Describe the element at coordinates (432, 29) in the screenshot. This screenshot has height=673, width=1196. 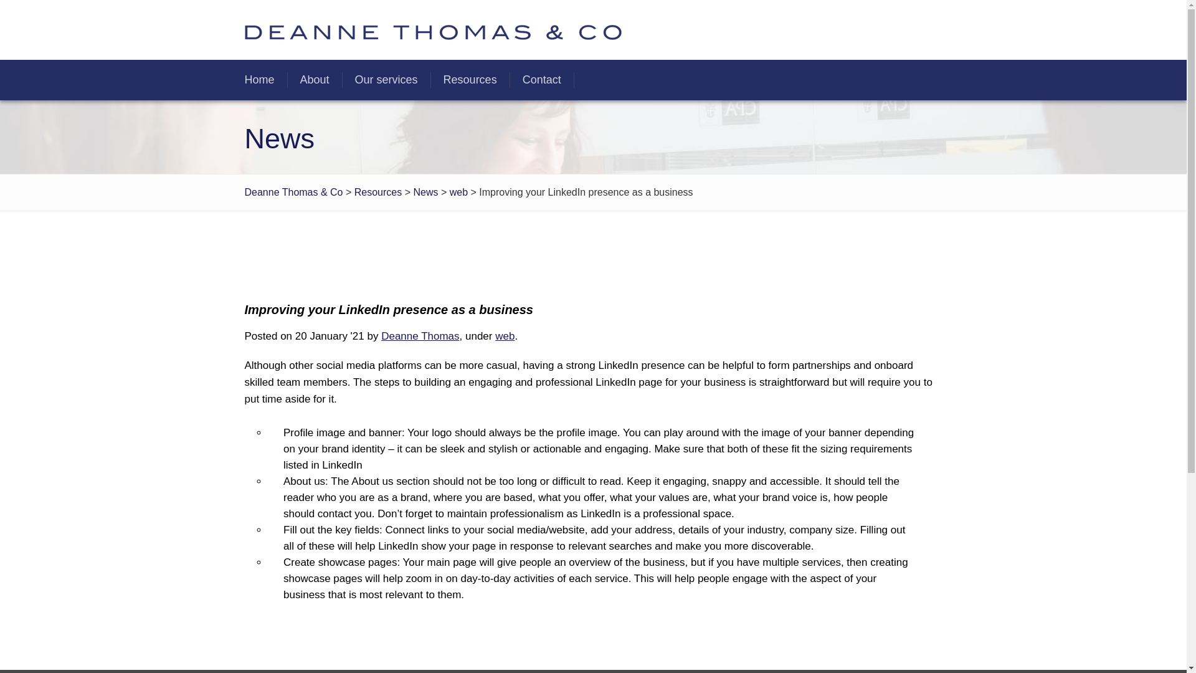
I see `Accounting, financial, business services firm` at that location.